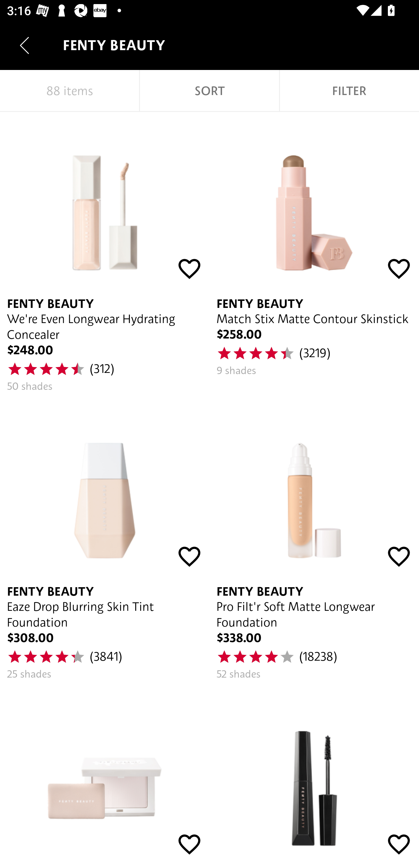 The width and height of the screenshot is (419, 863). Describe the element at coordinates (349, 91) in the screenshot. I see `FILTER` at that location.